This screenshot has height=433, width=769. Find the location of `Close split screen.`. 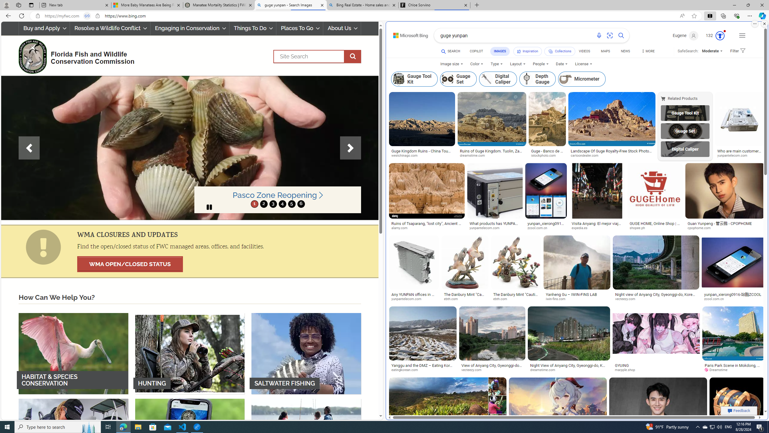

Close split screen. is located at coordinates (764, 24).